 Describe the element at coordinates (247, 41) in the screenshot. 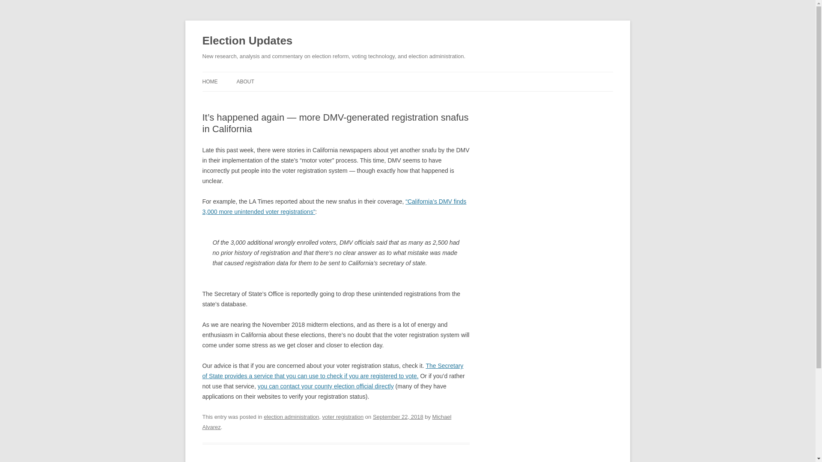

I see `Election Updates` at that location.